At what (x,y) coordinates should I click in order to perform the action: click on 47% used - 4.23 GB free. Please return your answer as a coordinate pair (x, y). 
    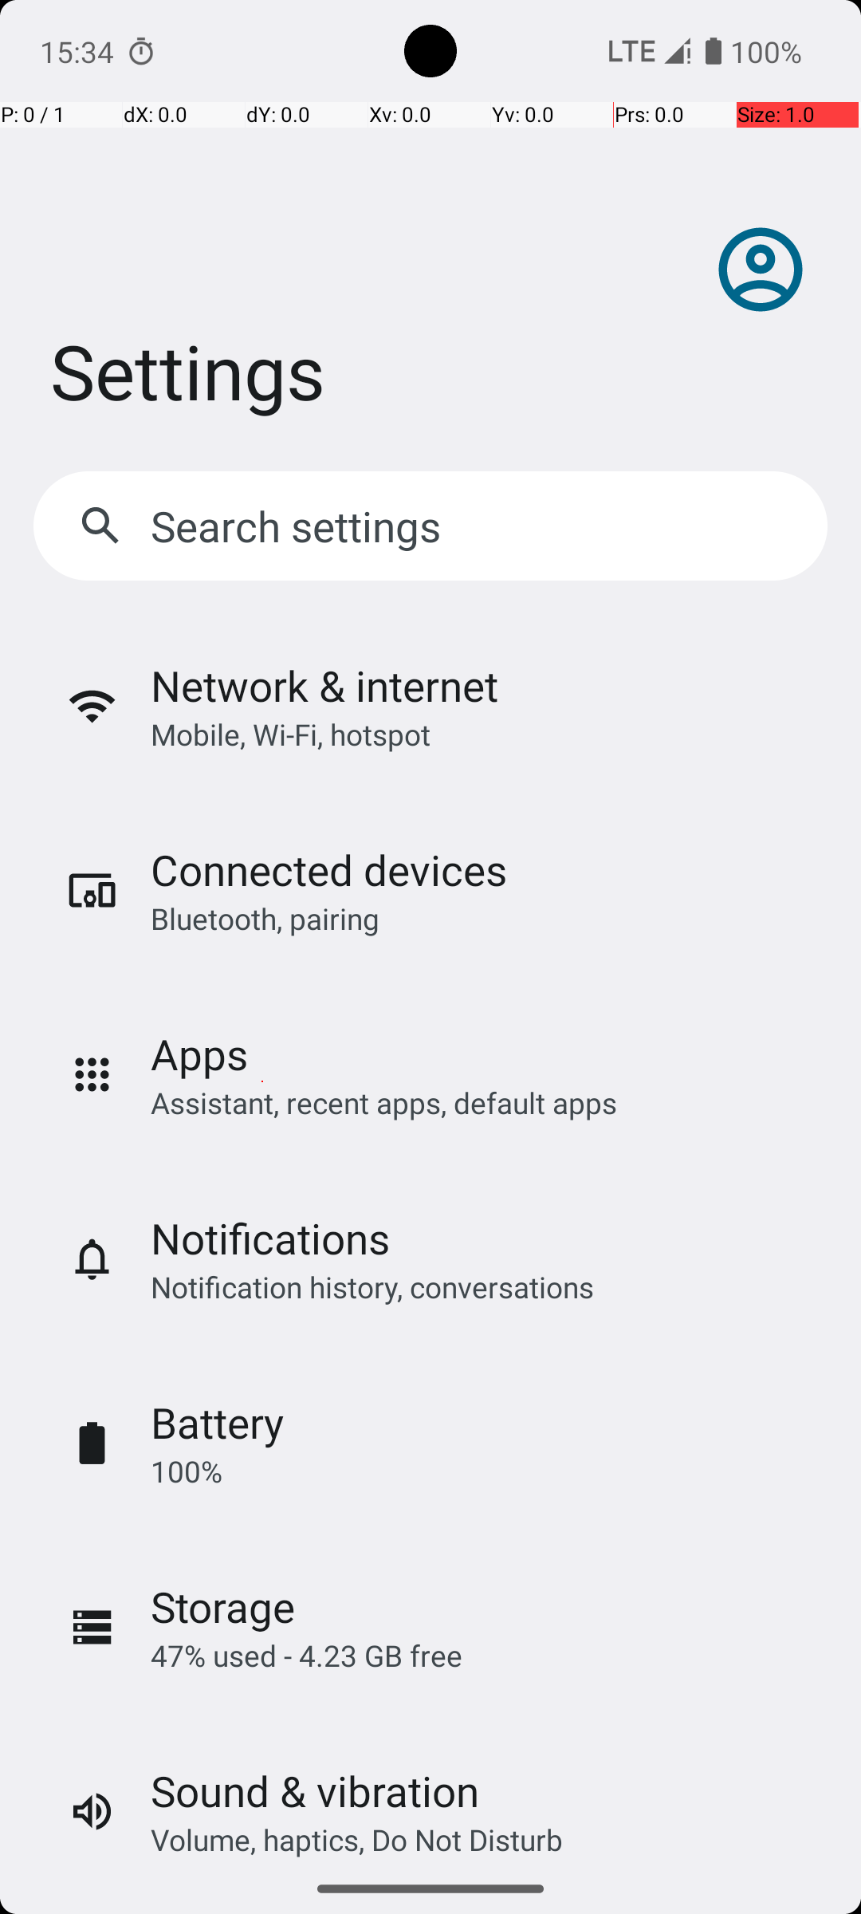
    Looking at the image, I should click on (306, 1656).